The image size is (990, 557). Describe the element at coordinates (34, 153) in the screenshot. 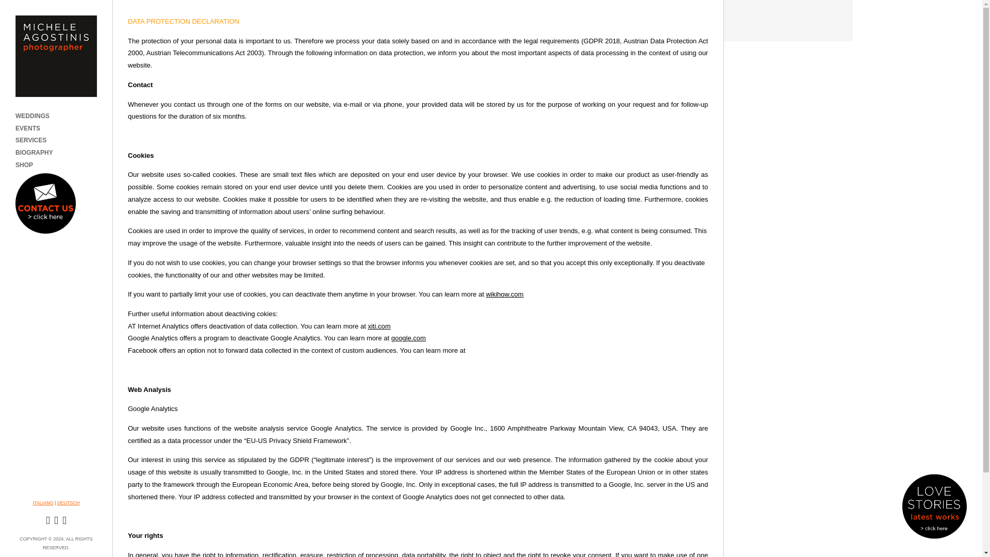

I see `BIOGRAPHY` at that location.